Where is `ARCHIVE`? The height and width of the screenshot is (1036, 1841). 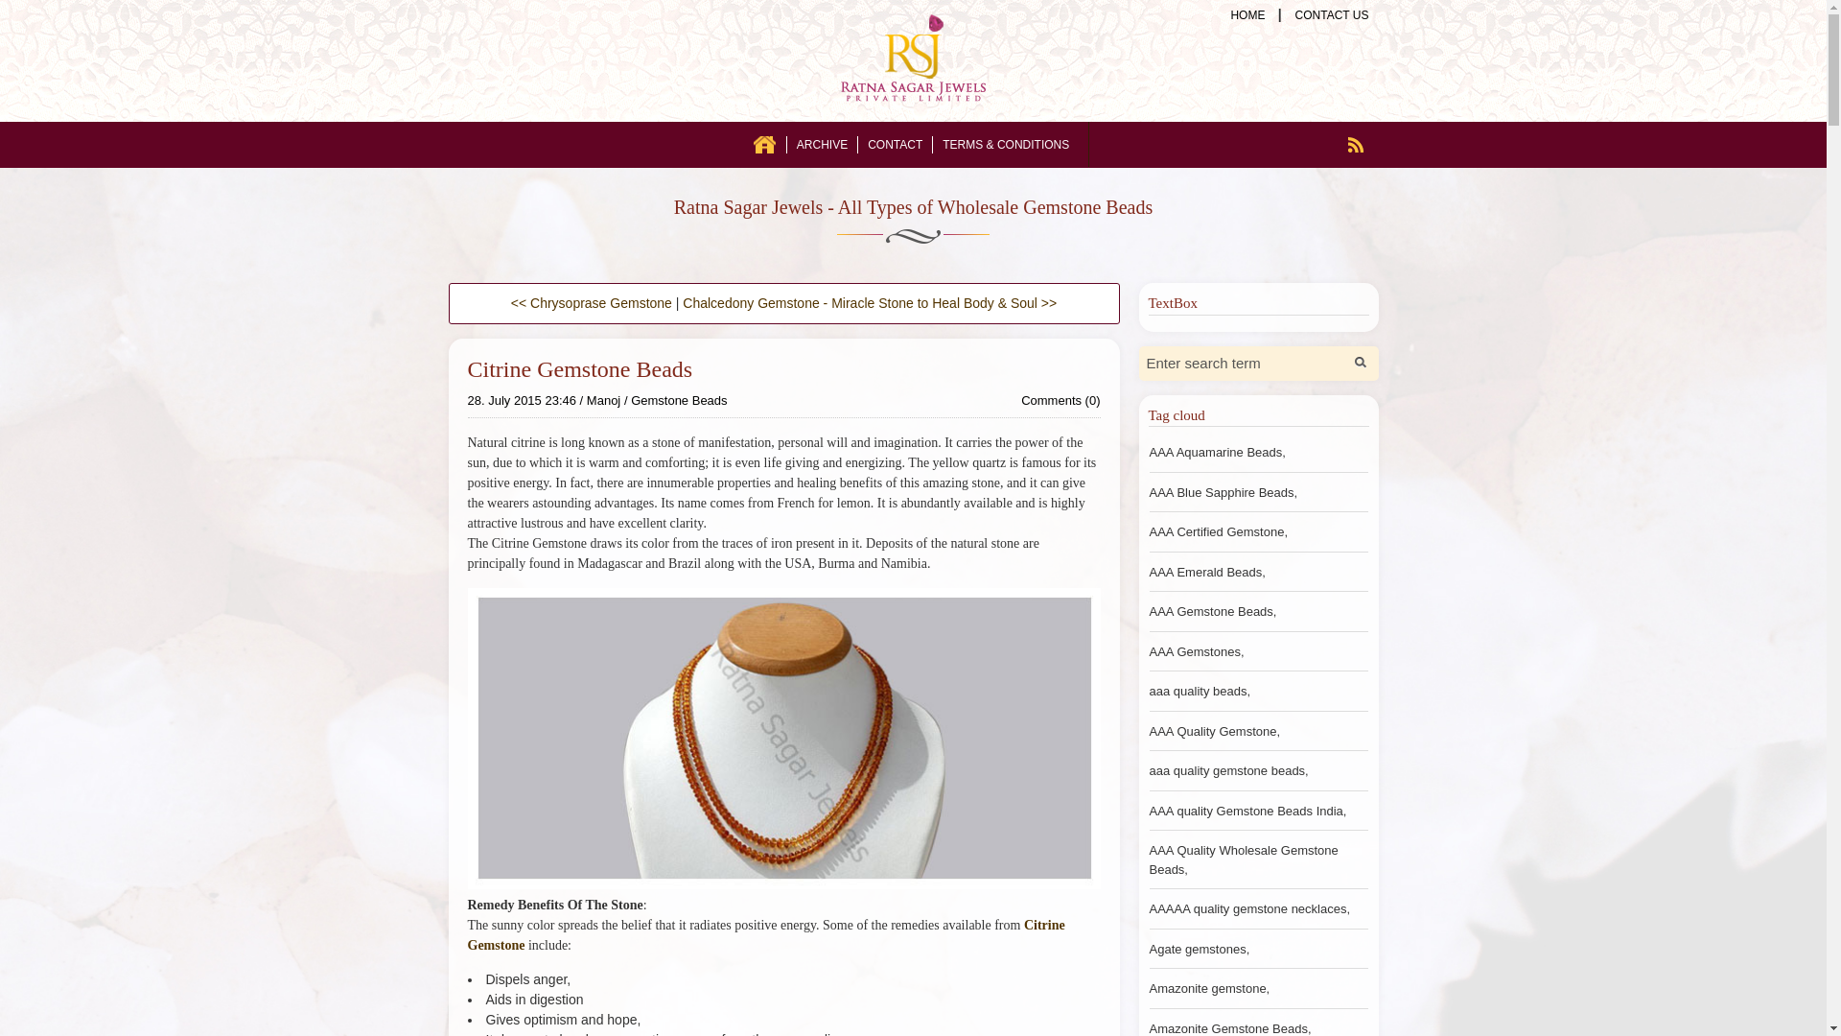
ARCHIVE is located at coordinates (822, 144).